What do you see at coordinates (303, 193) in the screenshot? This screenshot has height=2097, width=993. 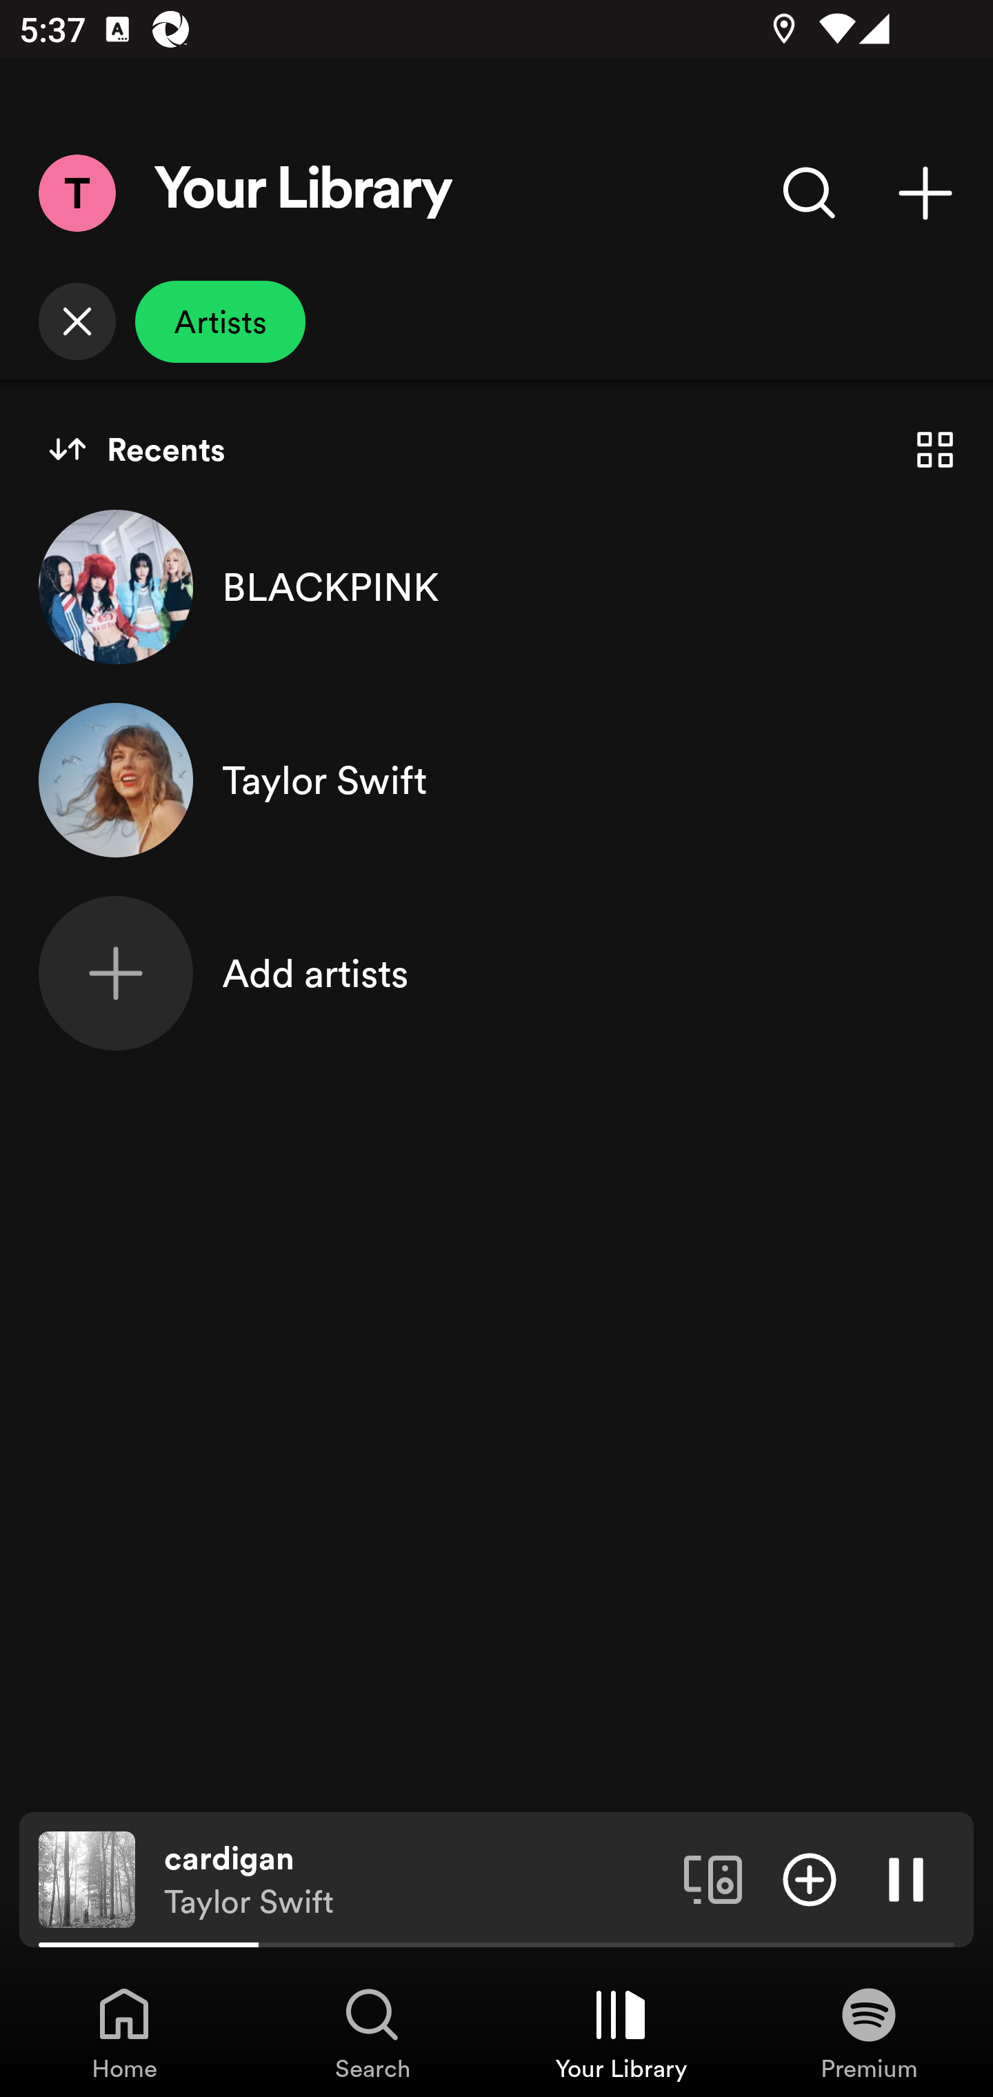 I see `Your Library Your Library Heading` at bounding box center [303, 193].